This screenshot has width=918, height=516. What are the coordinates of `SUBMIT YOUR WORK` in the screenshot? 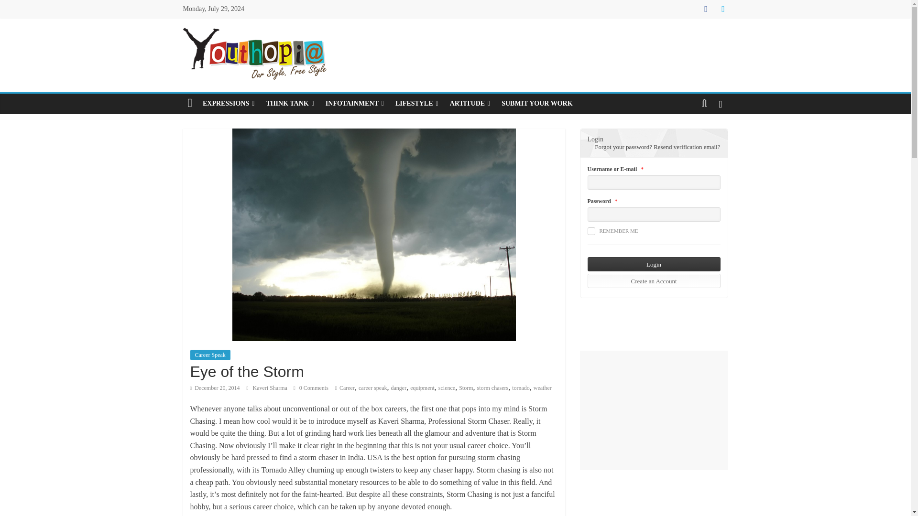 It's located at (536, 103).